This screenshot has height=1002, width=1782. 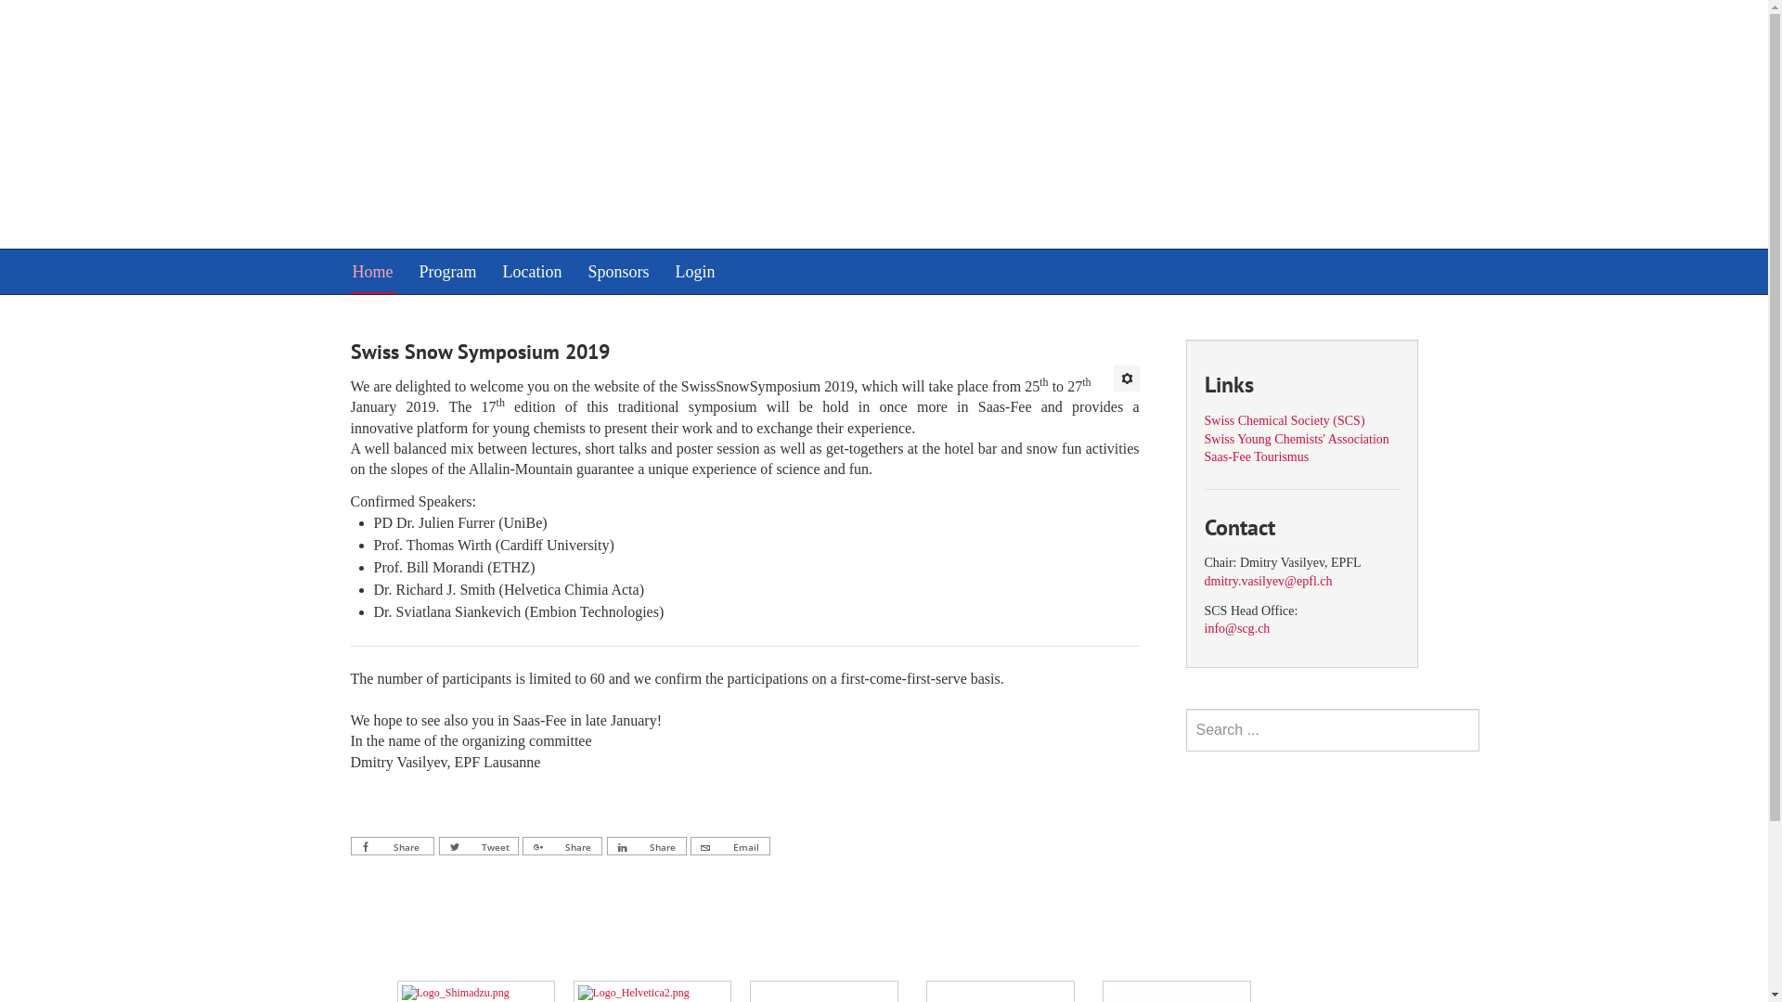 I want to click on Tweet, so click(x=479, y=846).